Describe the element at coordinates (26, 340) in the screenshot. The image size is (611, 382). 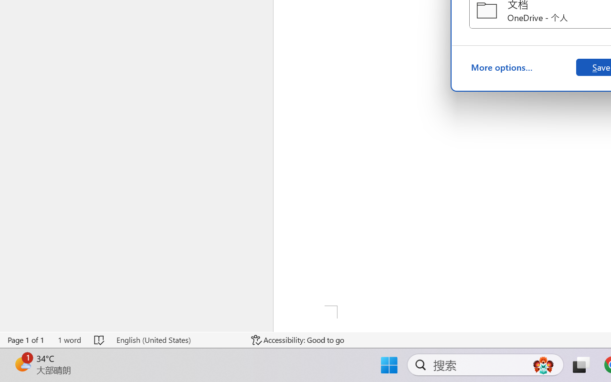
I see `Page Number Page 1 of 1` at that location.